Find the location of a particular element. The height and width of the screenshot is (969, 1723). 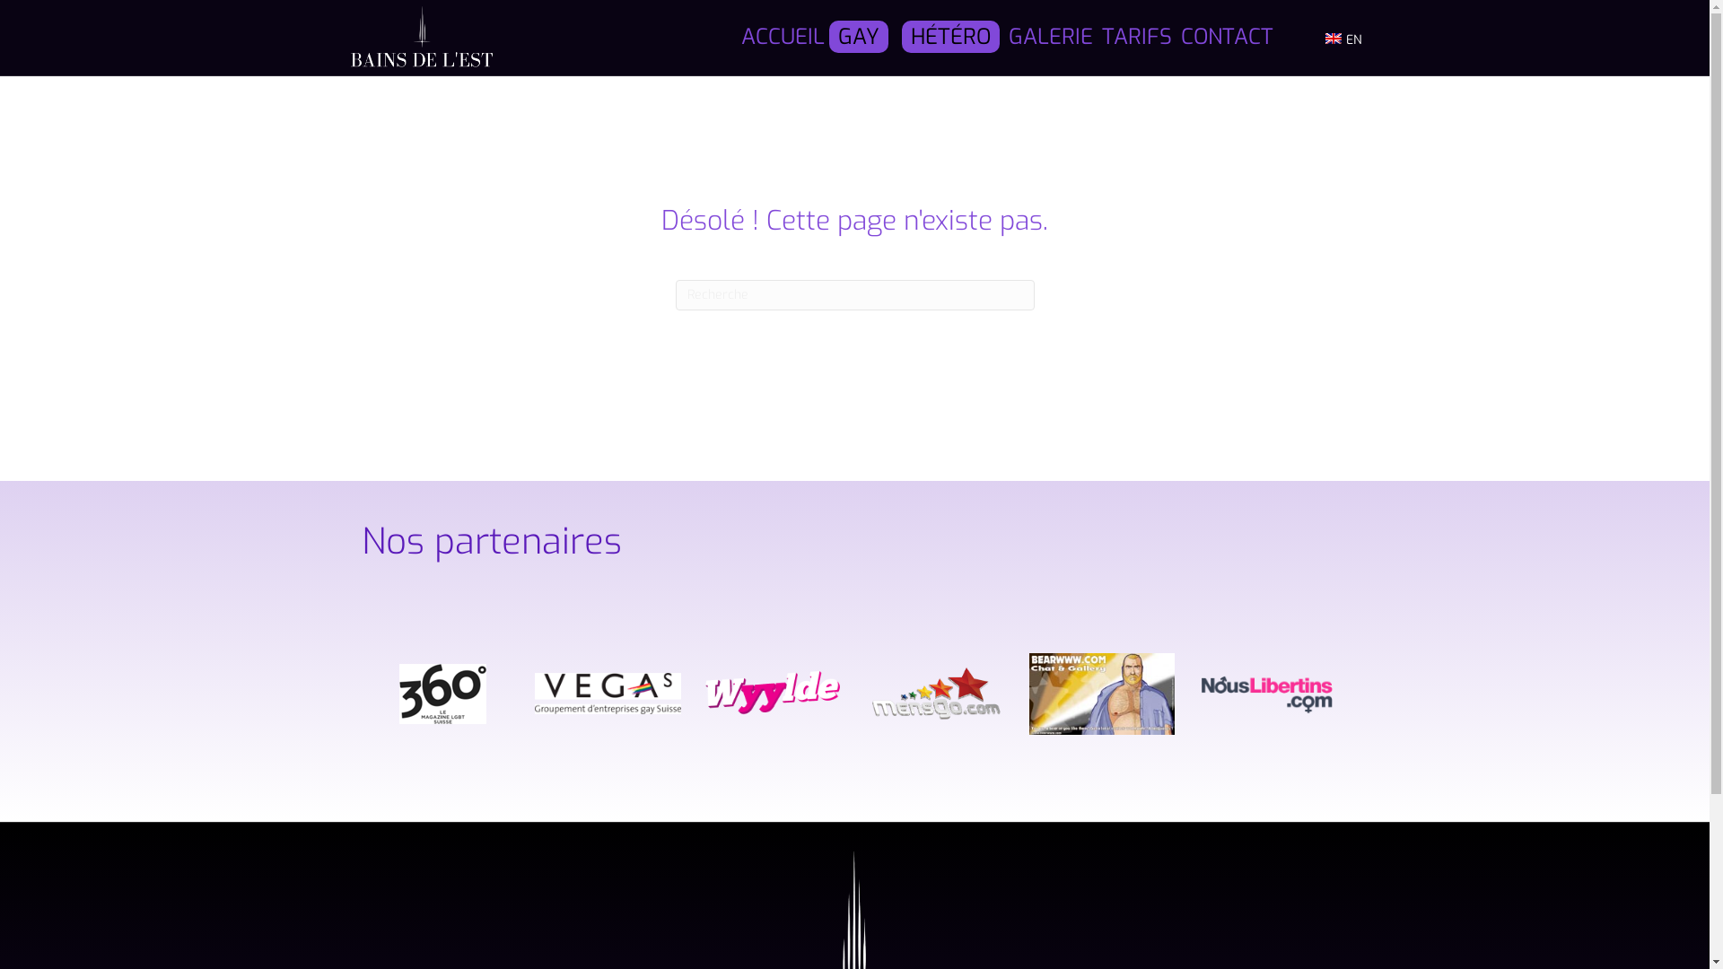

CONTACT is located at coordinates (1228, 38).